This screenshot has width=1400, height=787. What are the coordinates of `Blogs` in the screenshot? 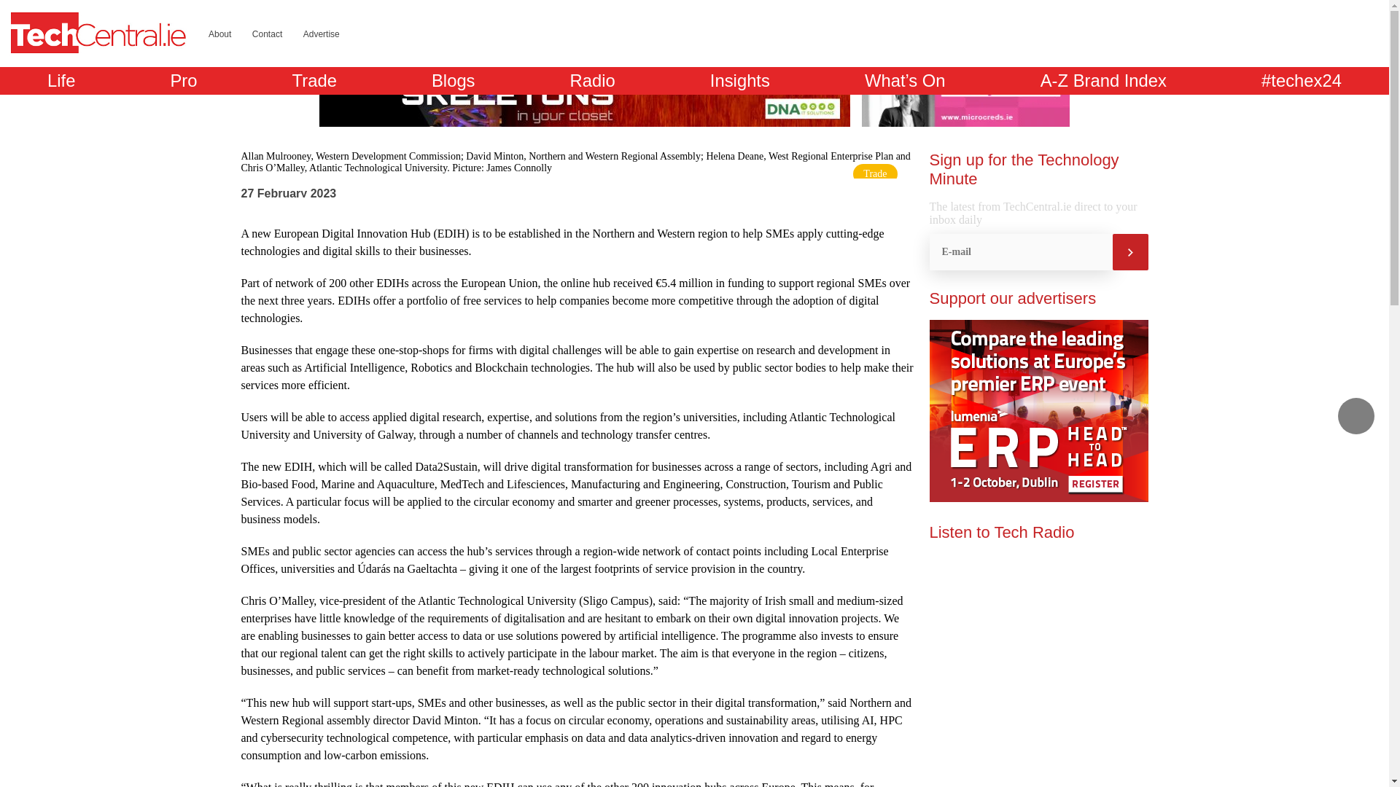 It's located at (454, 80).